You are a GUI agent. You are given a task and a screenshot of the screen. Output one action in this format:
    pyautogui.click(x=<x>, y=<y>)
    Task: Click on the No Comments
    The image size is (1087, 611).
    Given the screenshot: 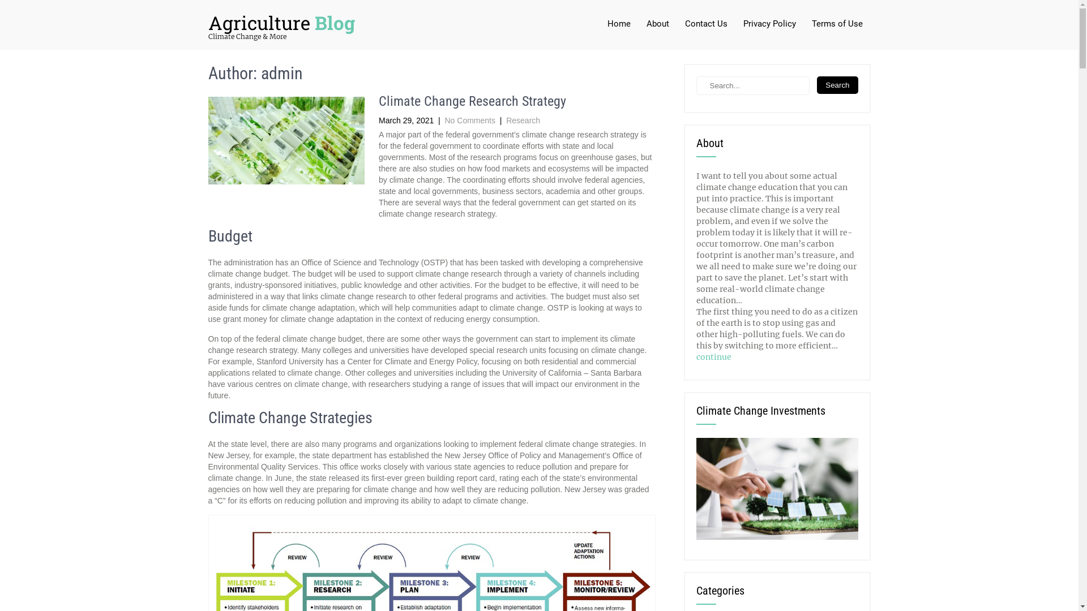 What is the action you would take?
    pyautogui.click(x=470, y=121)
    